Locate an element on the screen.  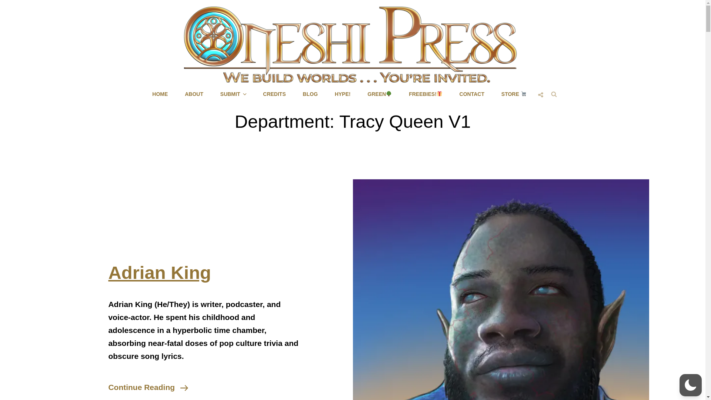
Credits: Who we are is located at coordinates (274, 94).